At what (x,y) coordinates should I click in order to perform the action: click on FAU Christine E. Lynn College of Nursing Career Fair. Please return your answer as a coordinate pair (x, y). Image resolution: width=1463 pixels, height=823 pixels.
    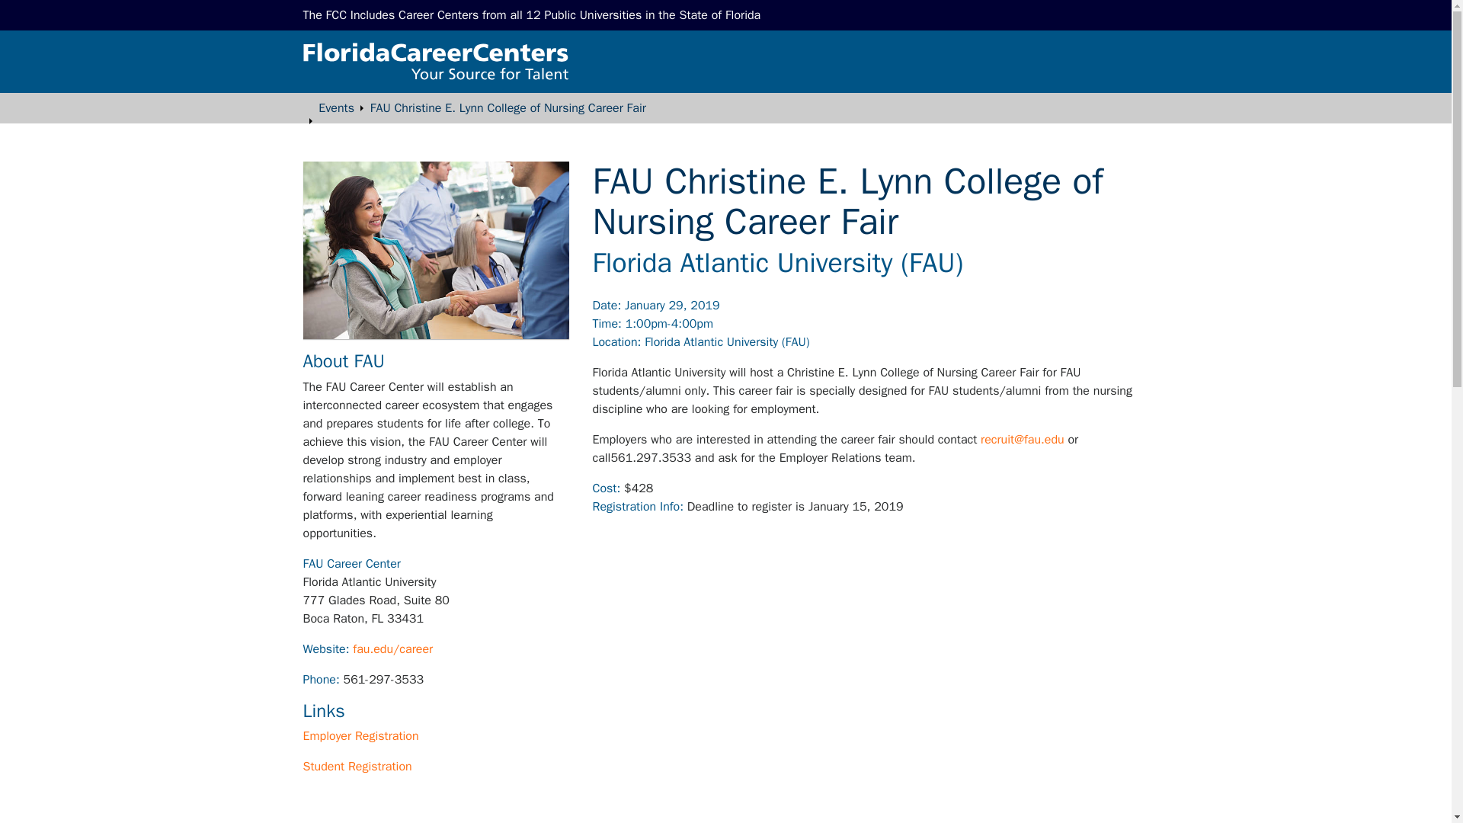
    Looking at the image, I should click on (507, 108).